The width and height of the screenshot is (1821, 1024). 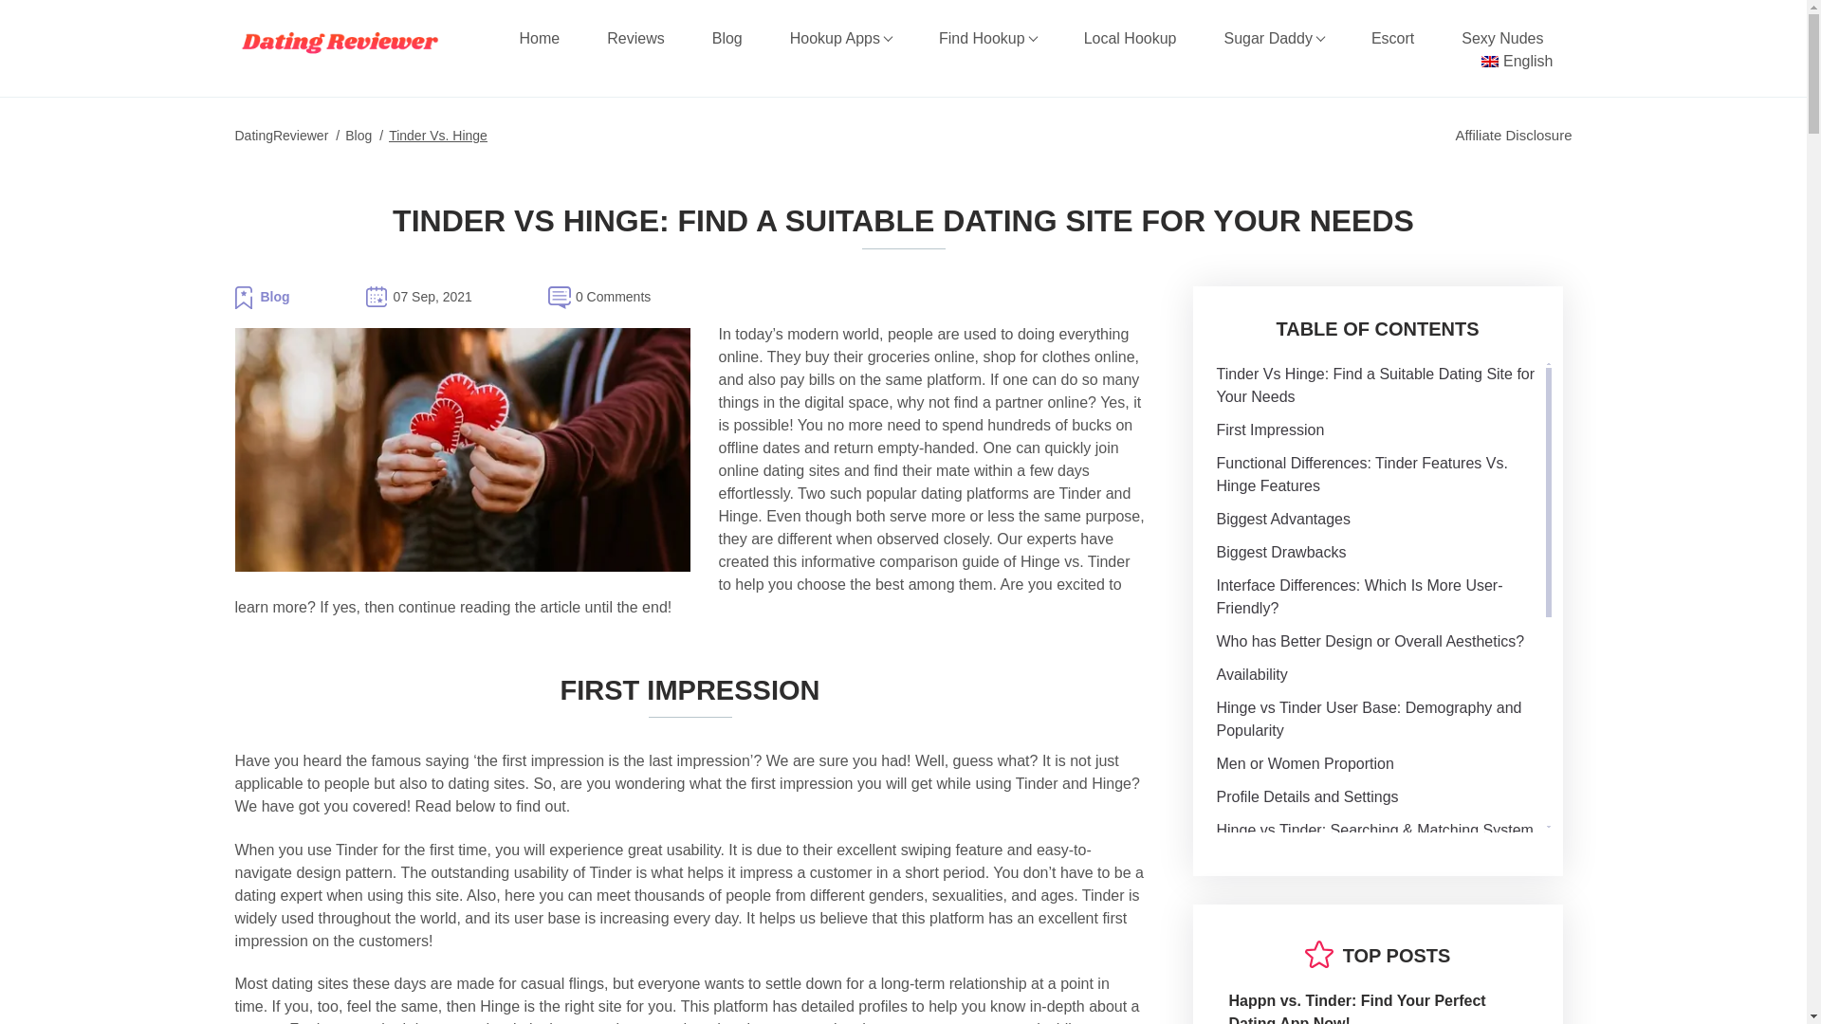 I want to click on Sexy Nudes, so click(x=1502, y=38).